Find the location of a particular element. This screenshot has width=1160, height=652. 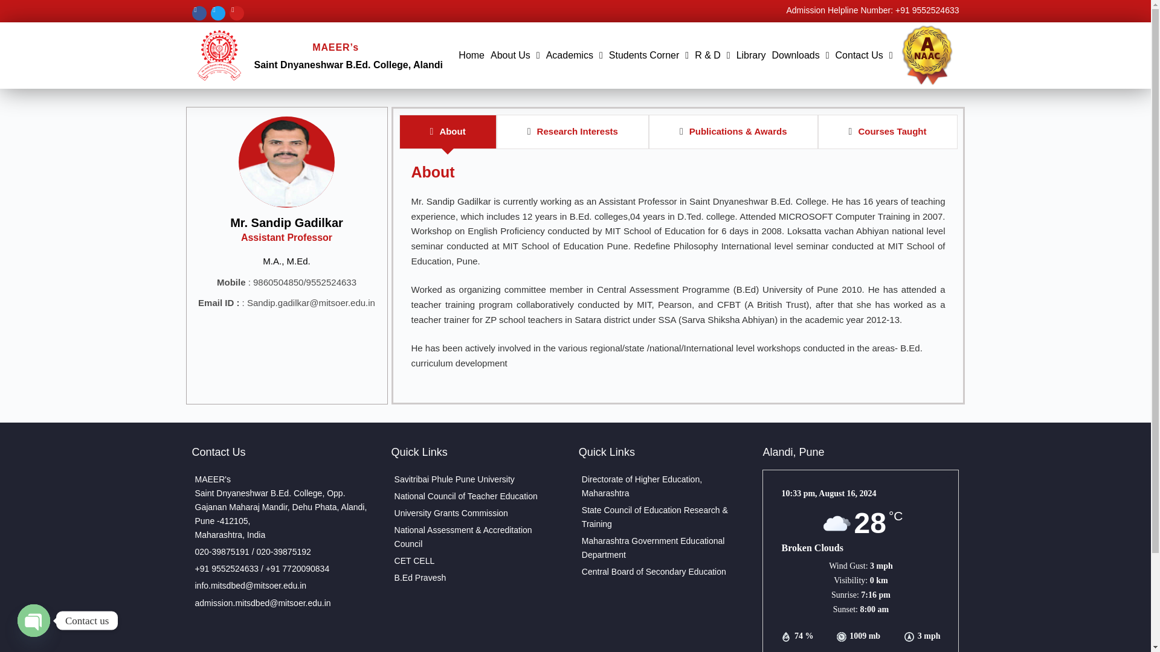

Home is located at coordinates (471, 56).